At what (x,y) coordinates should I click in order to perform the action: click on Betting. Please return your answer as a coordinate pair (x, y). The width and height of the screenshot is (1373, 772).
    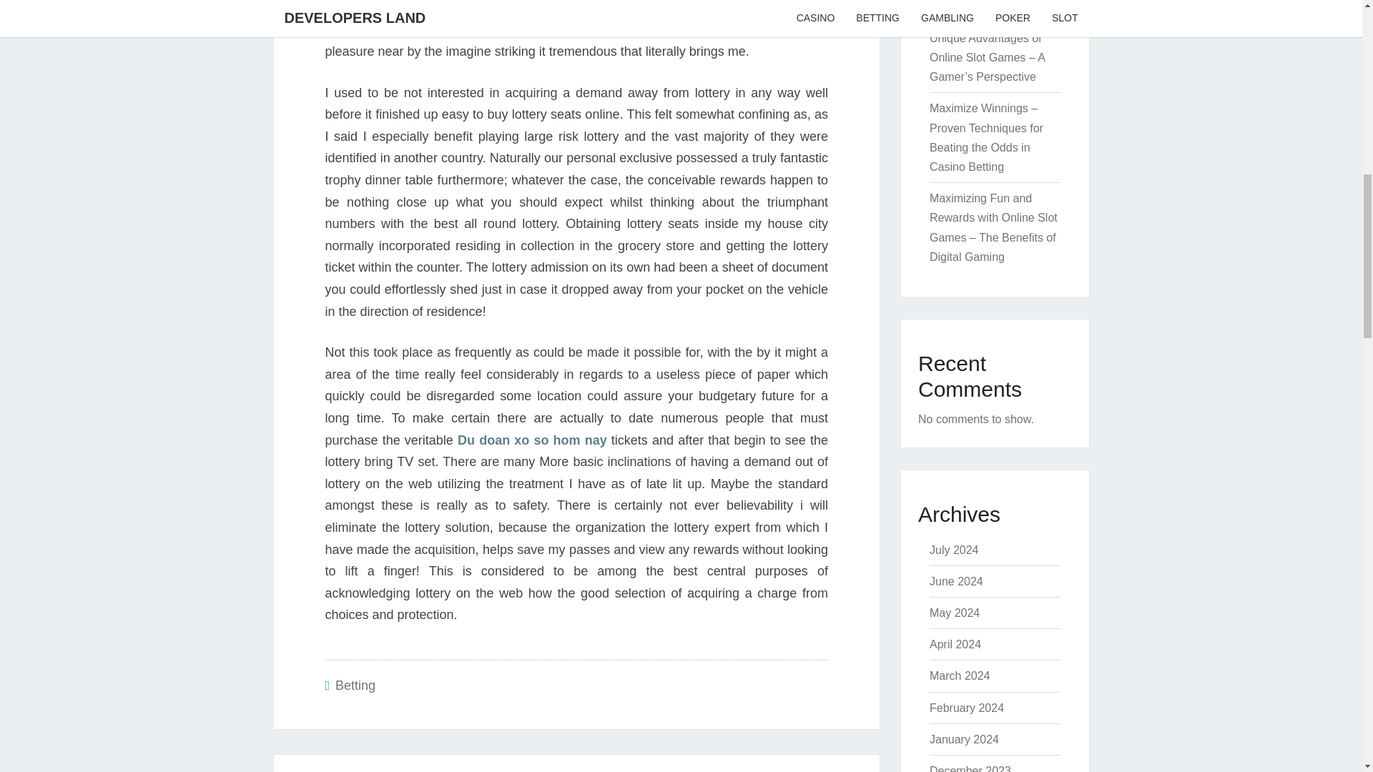
    Looking at the image, I should click on (355, 685).